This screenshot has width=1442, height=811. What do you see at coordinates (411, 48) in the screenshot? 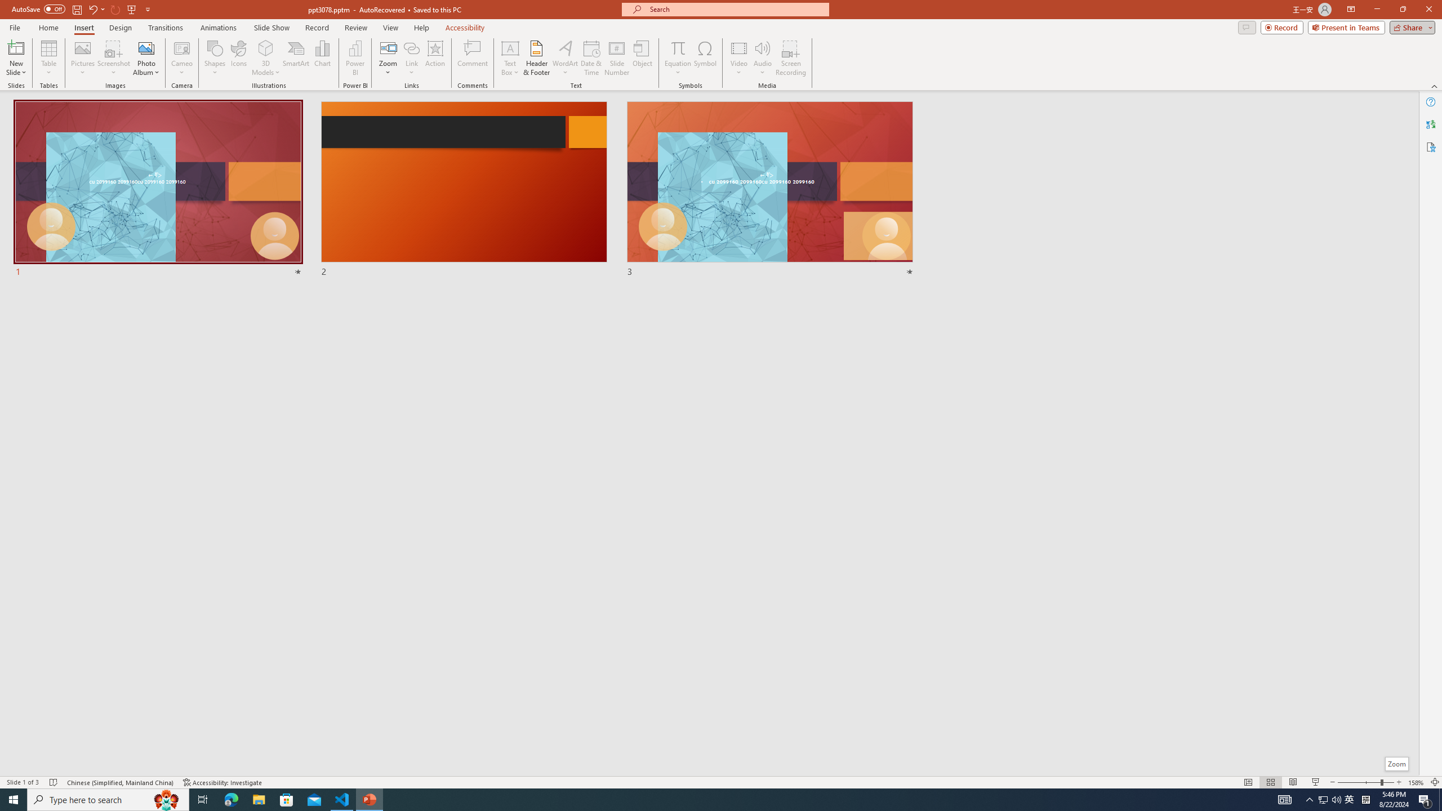
I see `Link` at bounding box center [411, 48].